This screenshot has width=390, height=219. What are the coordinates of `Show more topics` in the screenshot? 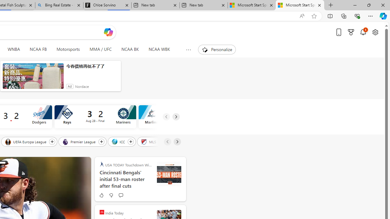 It's located at (188, 50).